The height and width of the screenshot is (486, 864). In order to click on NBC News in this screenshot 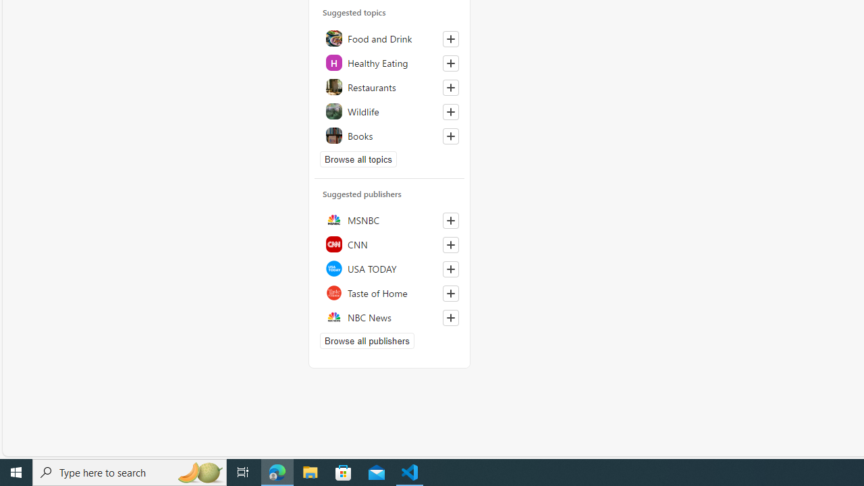, I will do `click(389, 317)`.